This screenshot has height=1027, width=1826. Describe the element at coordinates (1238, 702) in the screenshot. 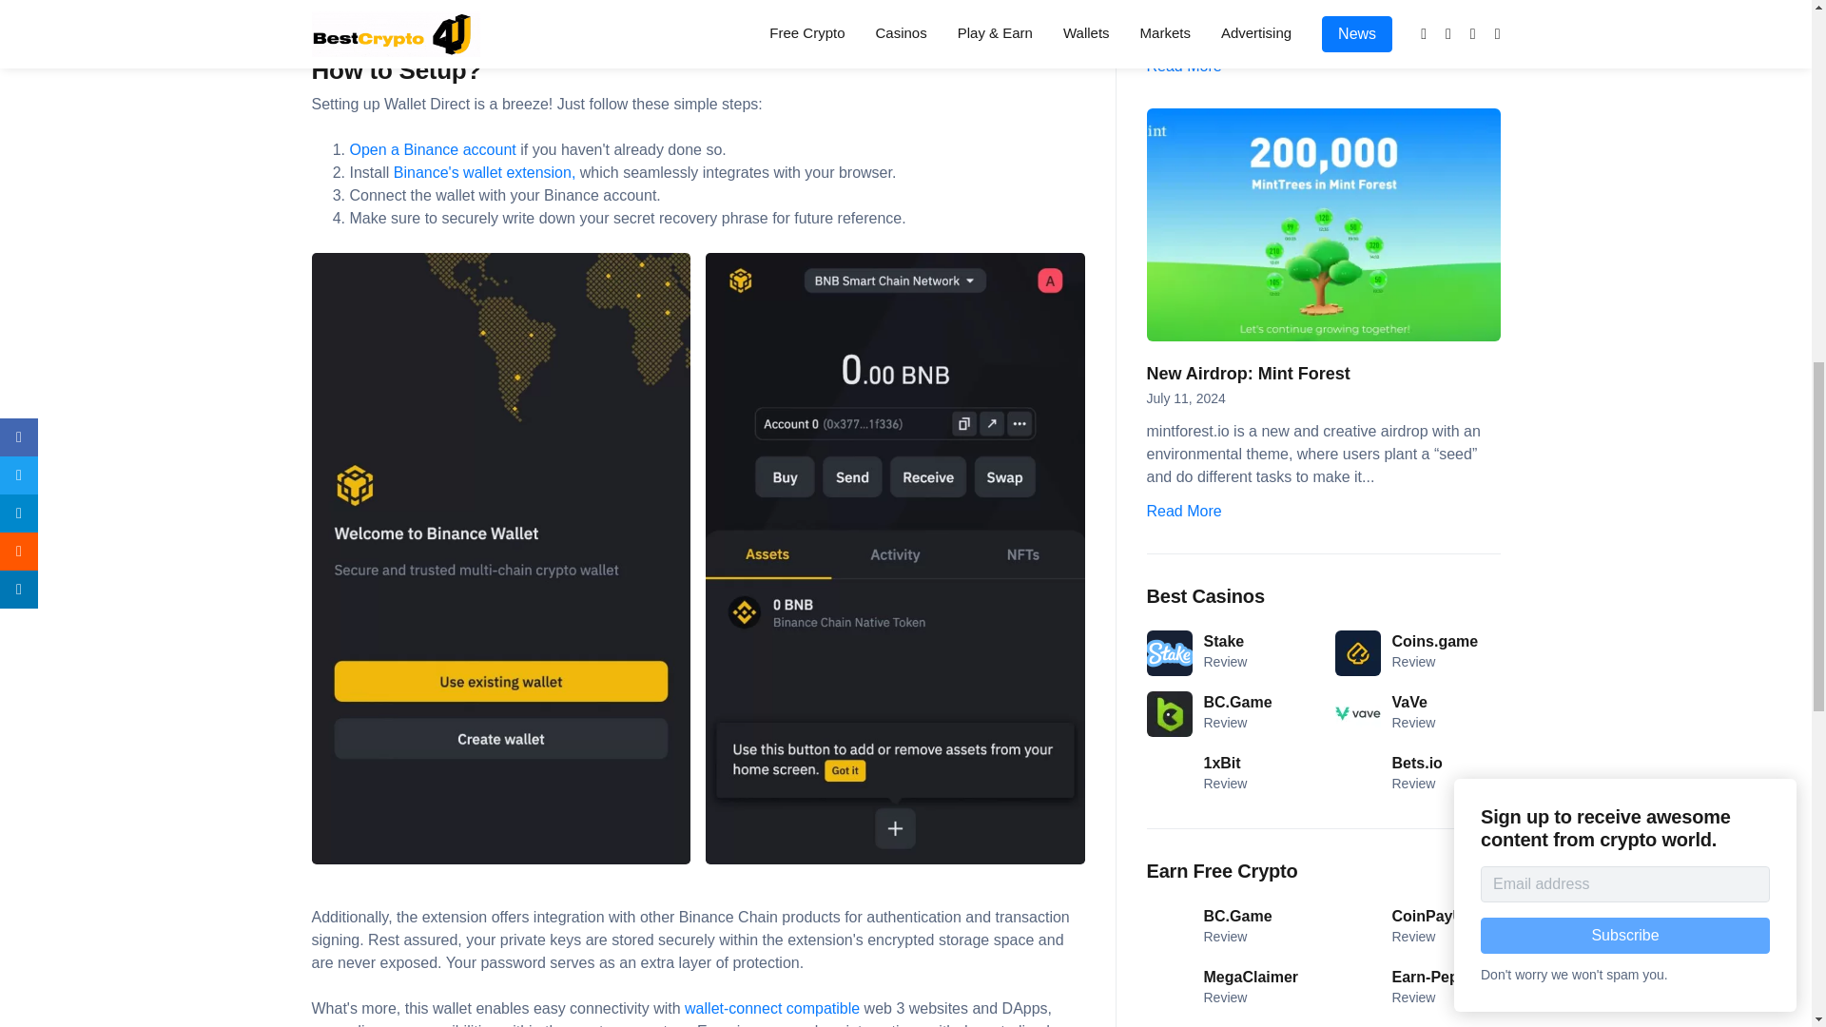

I see `BC.Game` at that location.